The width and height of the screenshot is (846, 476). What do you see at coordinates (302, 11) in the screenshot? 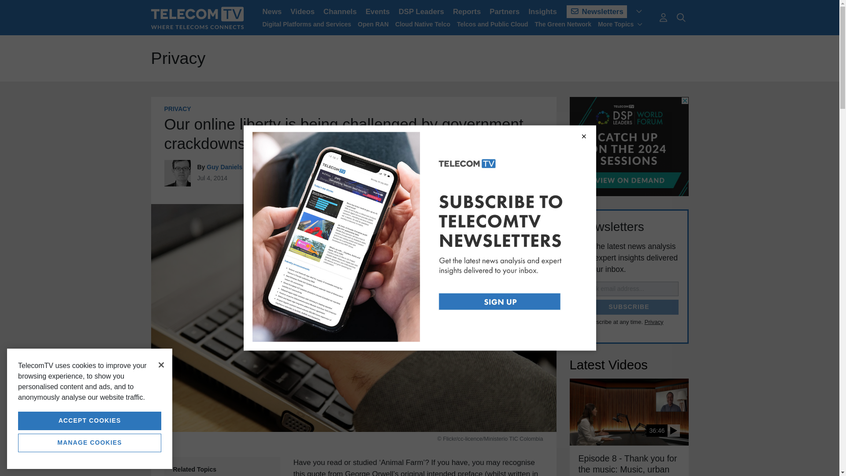
I see `Videos` at bounding box center [302, 11].